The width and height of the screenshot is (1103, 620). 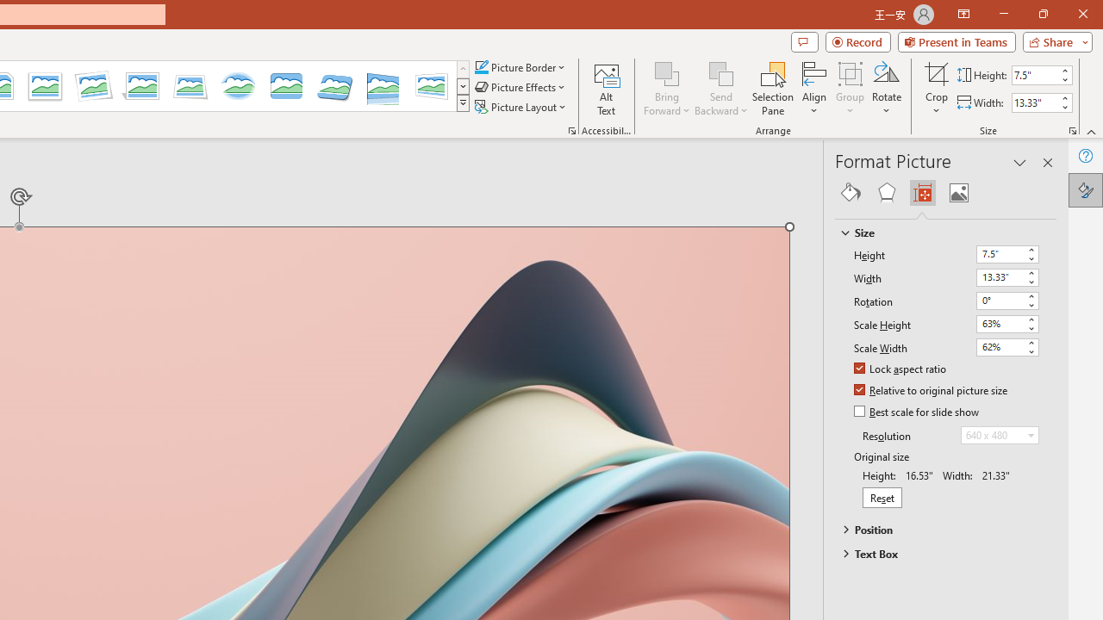 What do you see at coordinates (958, 193) in the screenshot?
I see `Picture` at bounding box center [958, 193].